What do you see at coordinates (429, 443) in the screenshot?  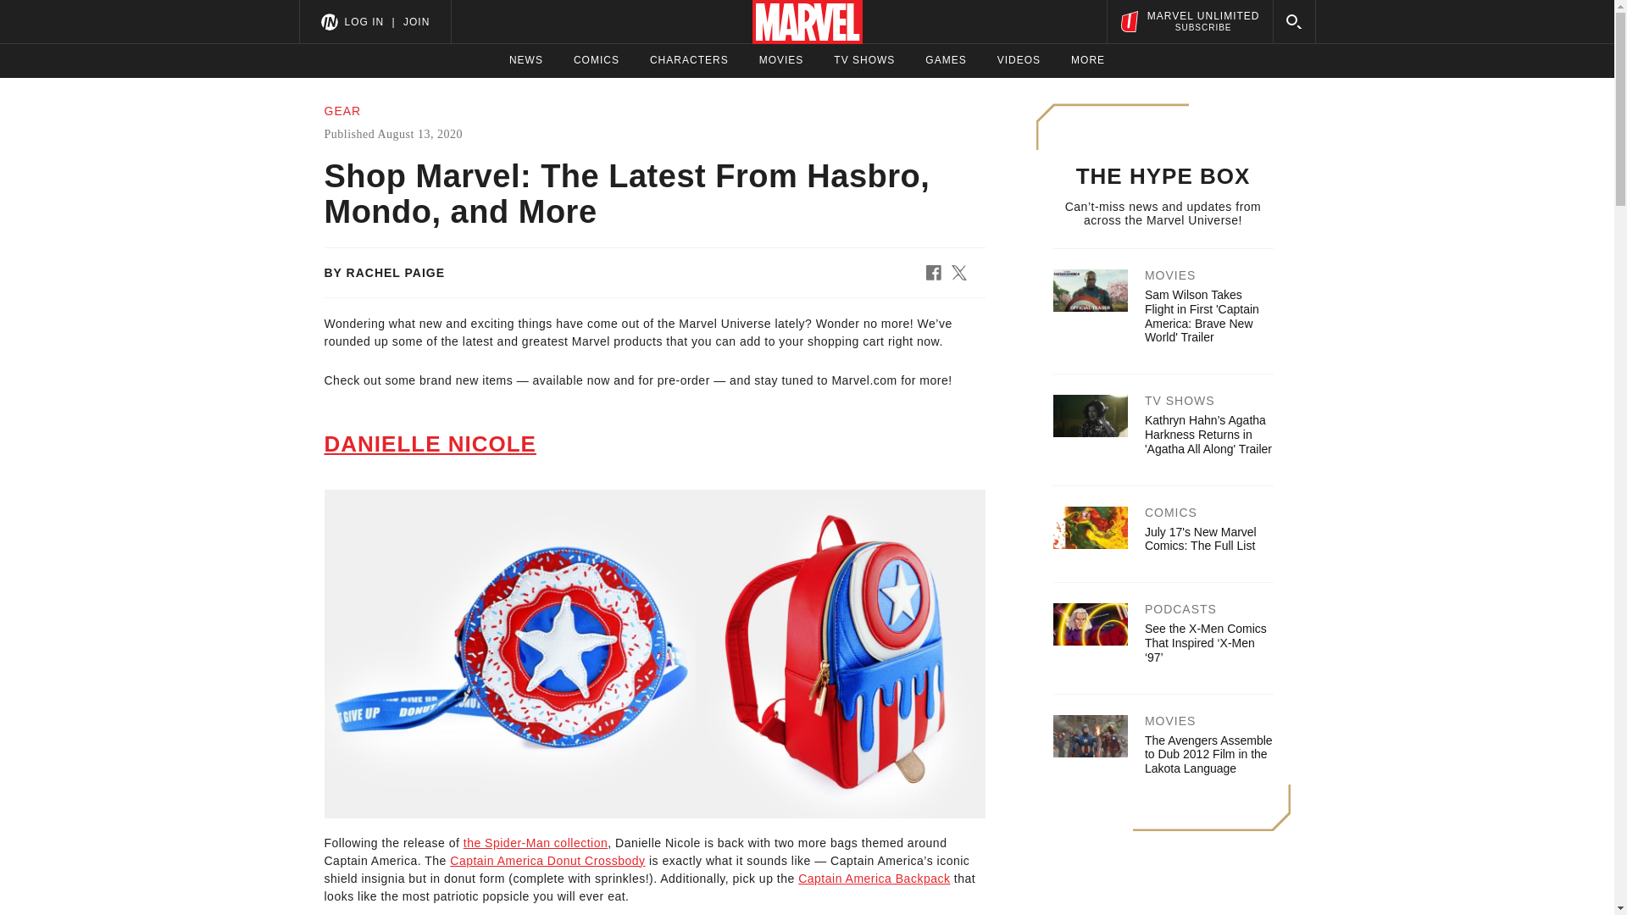 I see `DANIELLE NICOLE` at bounding box center [429, 443].